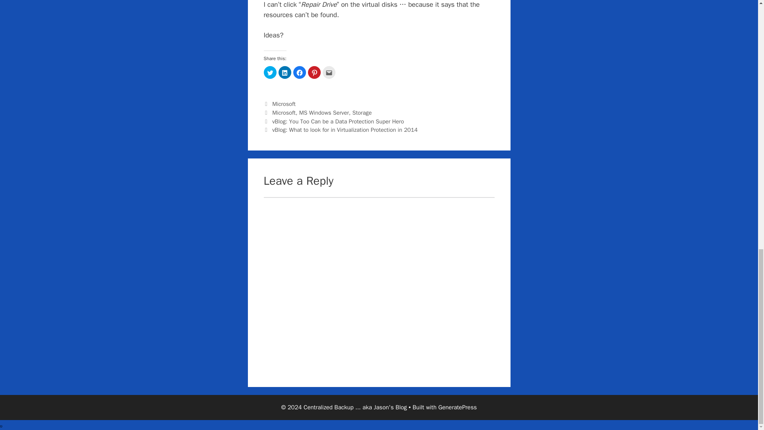 This screenshot has width=764, height=430. What do you see at coordinates (345, 130) in the screenshot?
I see `vBlog: What to look for in Virtualization Protection in 2014` at bounding box center [345, 130].